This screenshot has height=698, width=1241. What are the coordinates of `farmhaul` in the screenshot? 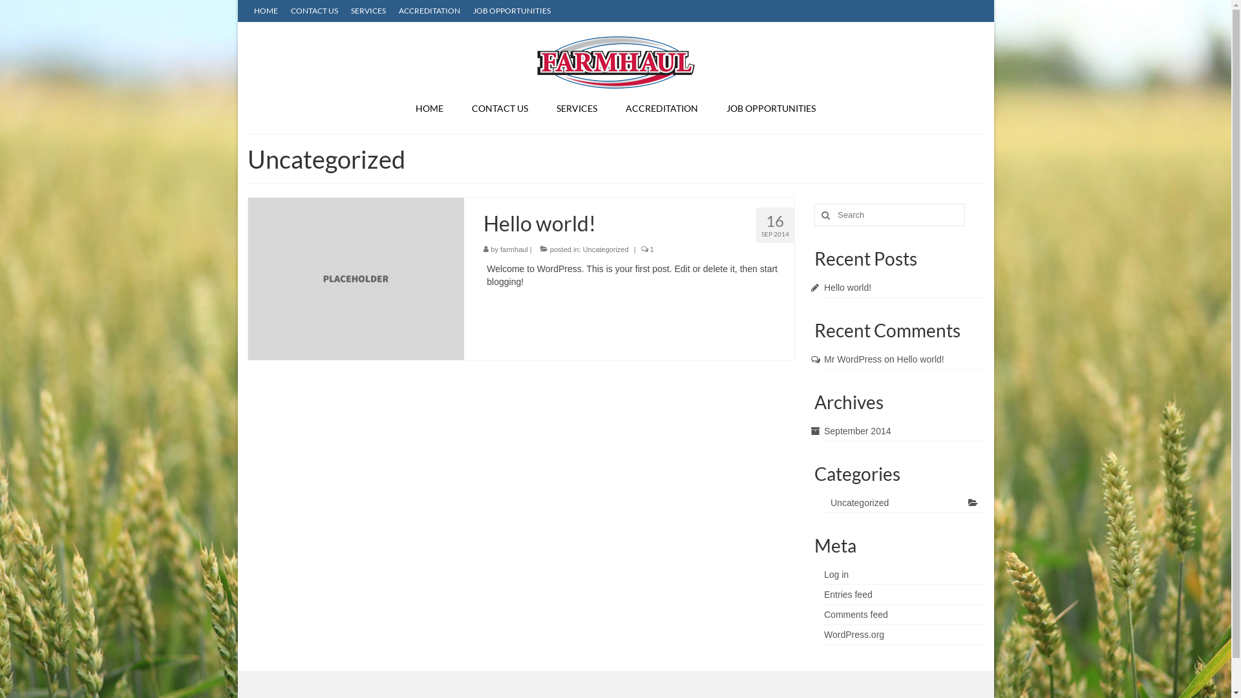 It's located at (514, 249).